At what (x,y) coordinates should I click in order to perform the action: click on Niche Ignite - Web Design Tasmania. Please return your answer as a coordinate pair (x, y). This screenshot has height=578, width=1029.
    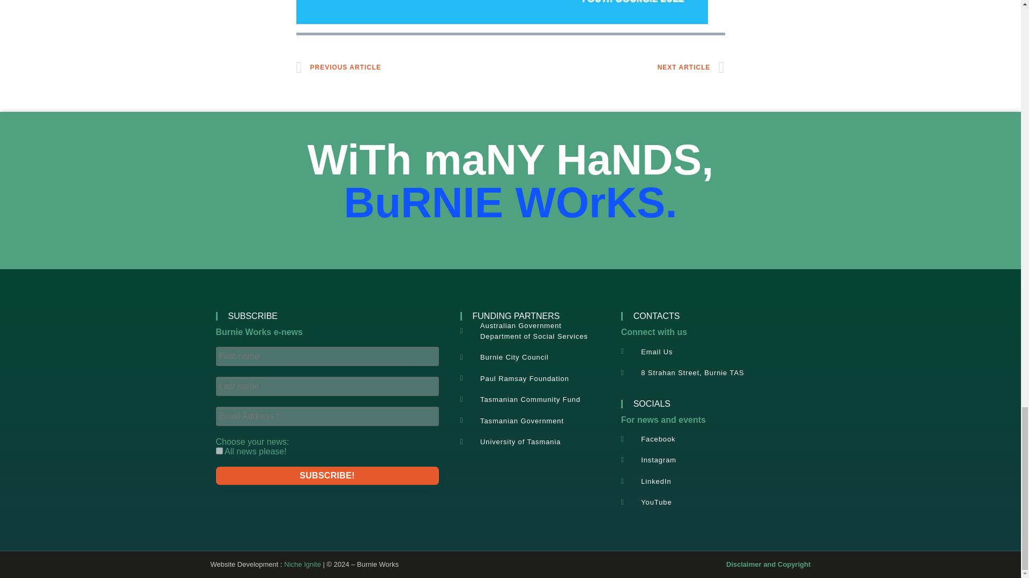
    Looking at the image, I should click on (302, 564).